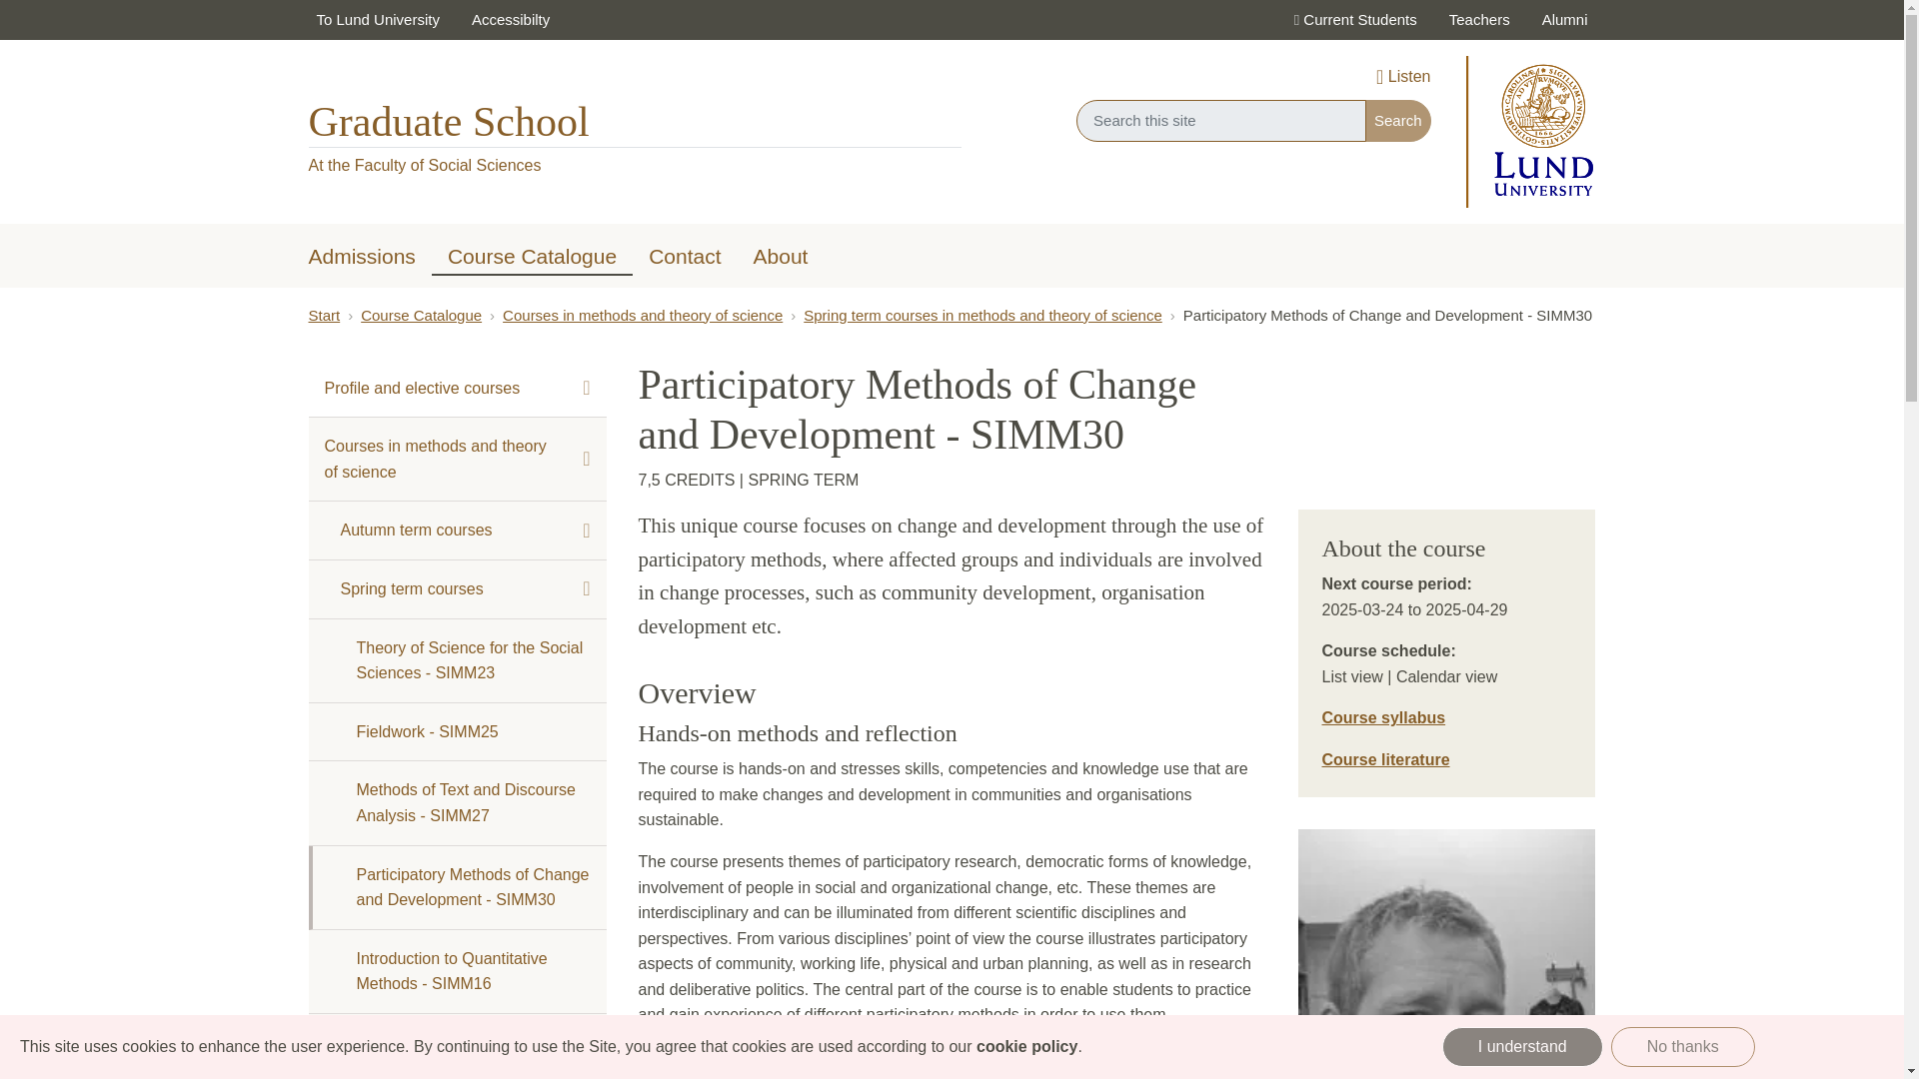  What do you see at coordinates (1026, 1046) in the screenshot?
I see `cookie policy` at bounding box center [1026, 1046].